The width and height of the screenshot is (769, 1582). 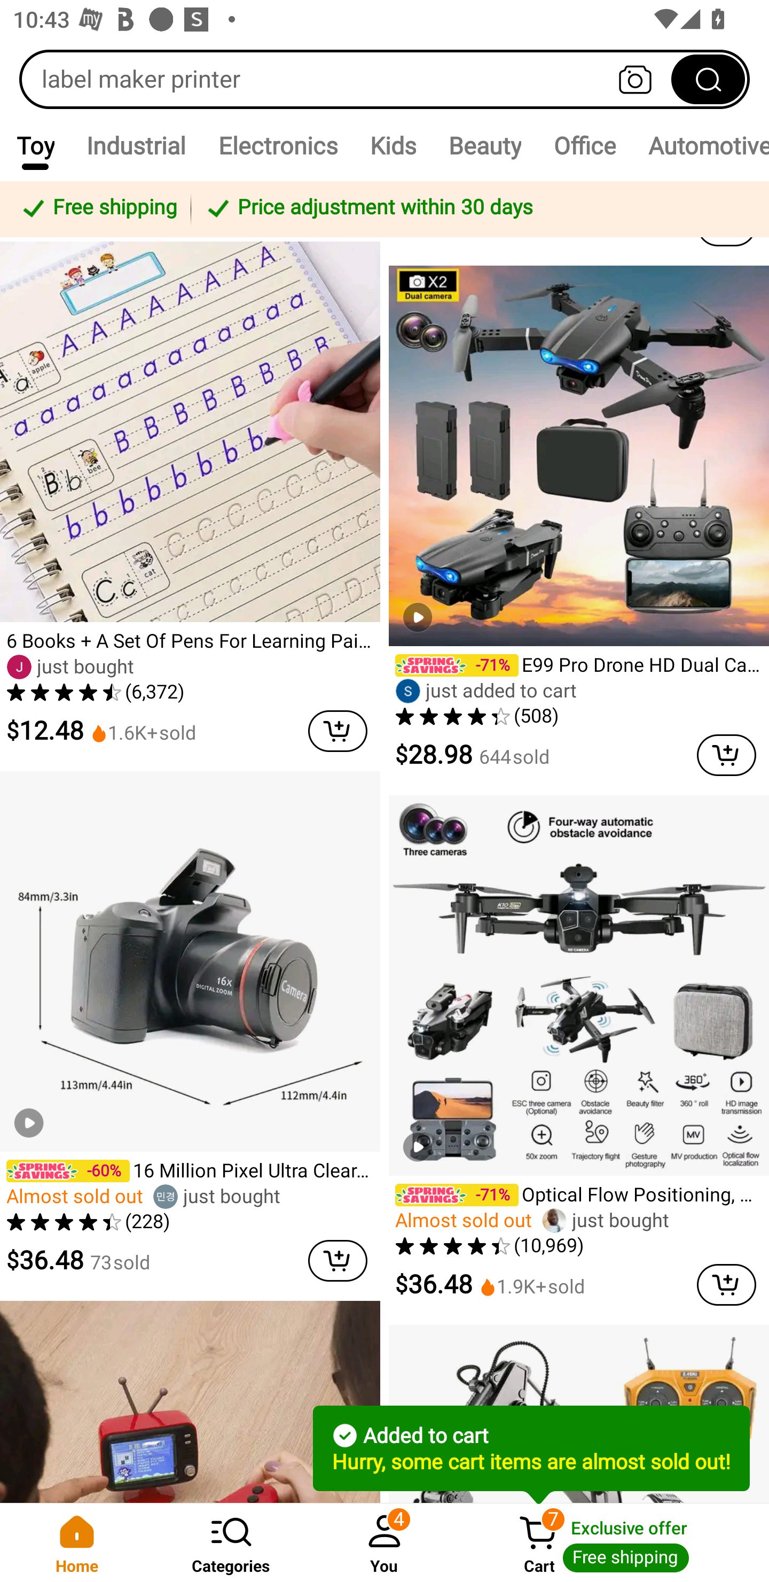 I want to click on cart delete, so click(x=726, y=755).